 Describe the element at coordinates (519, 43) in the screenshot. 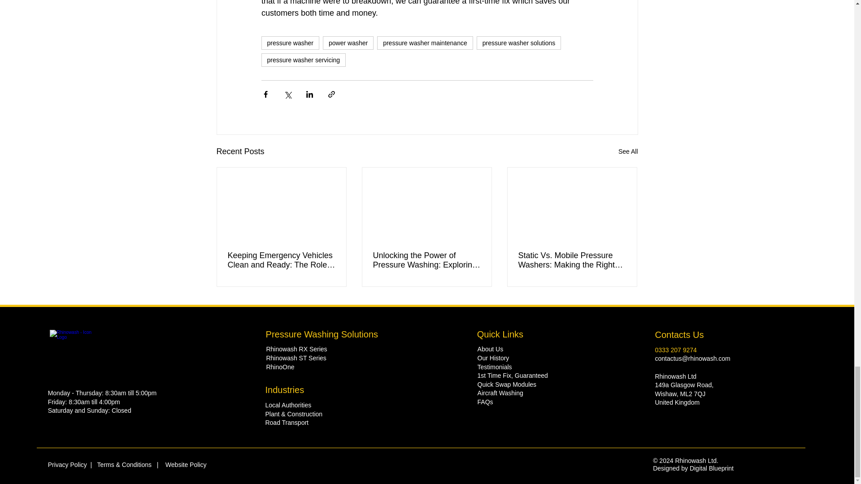

I see `pressure washer solutions` at that location.